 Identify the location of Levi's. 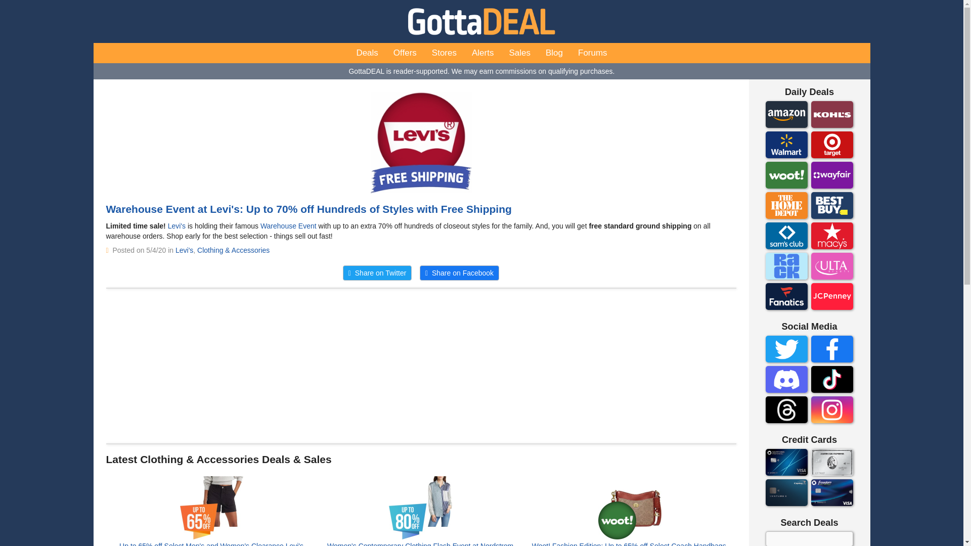
(176, 225).